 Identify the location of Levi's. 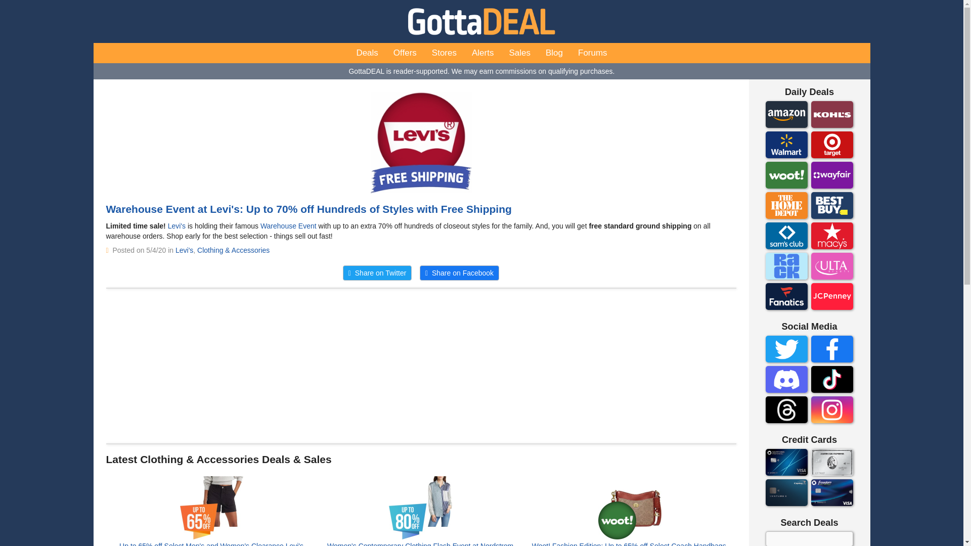
(176, 225).